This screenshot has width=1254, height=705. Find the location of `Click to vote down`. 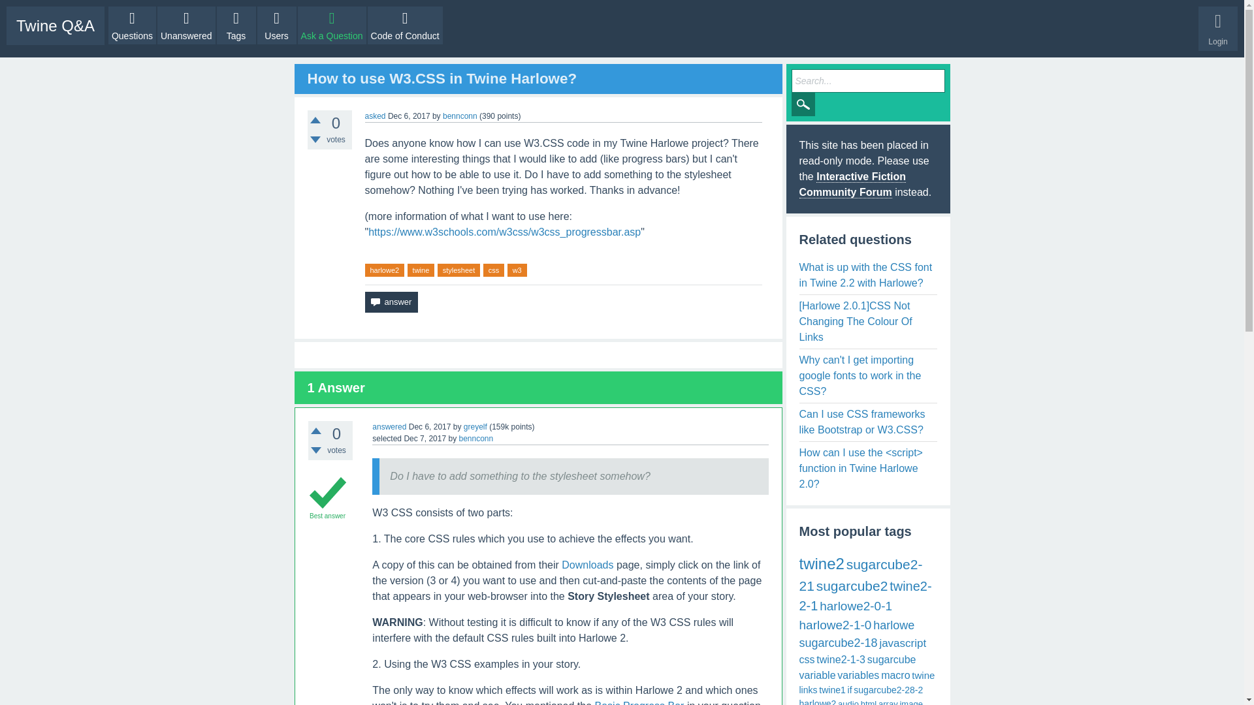

Click to vote down is located at coordinates (315, 140).